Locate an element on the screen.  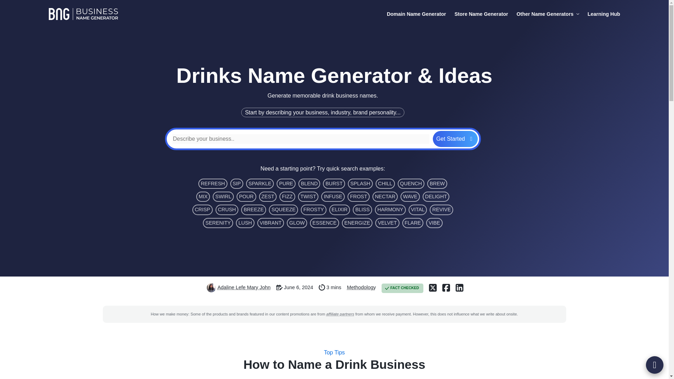
REFRESH is located at coordinates (213, 183).